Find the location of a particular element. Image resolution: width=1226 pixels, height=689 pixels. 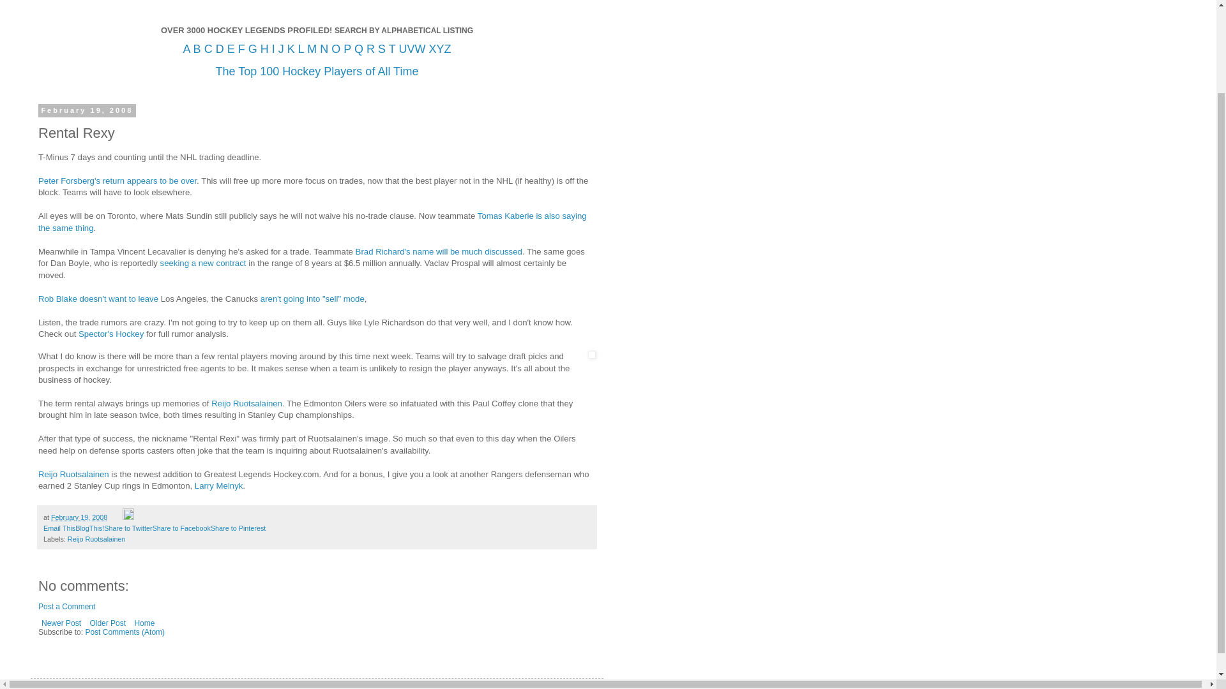

Edit Post is located at coordinates (128, 517).